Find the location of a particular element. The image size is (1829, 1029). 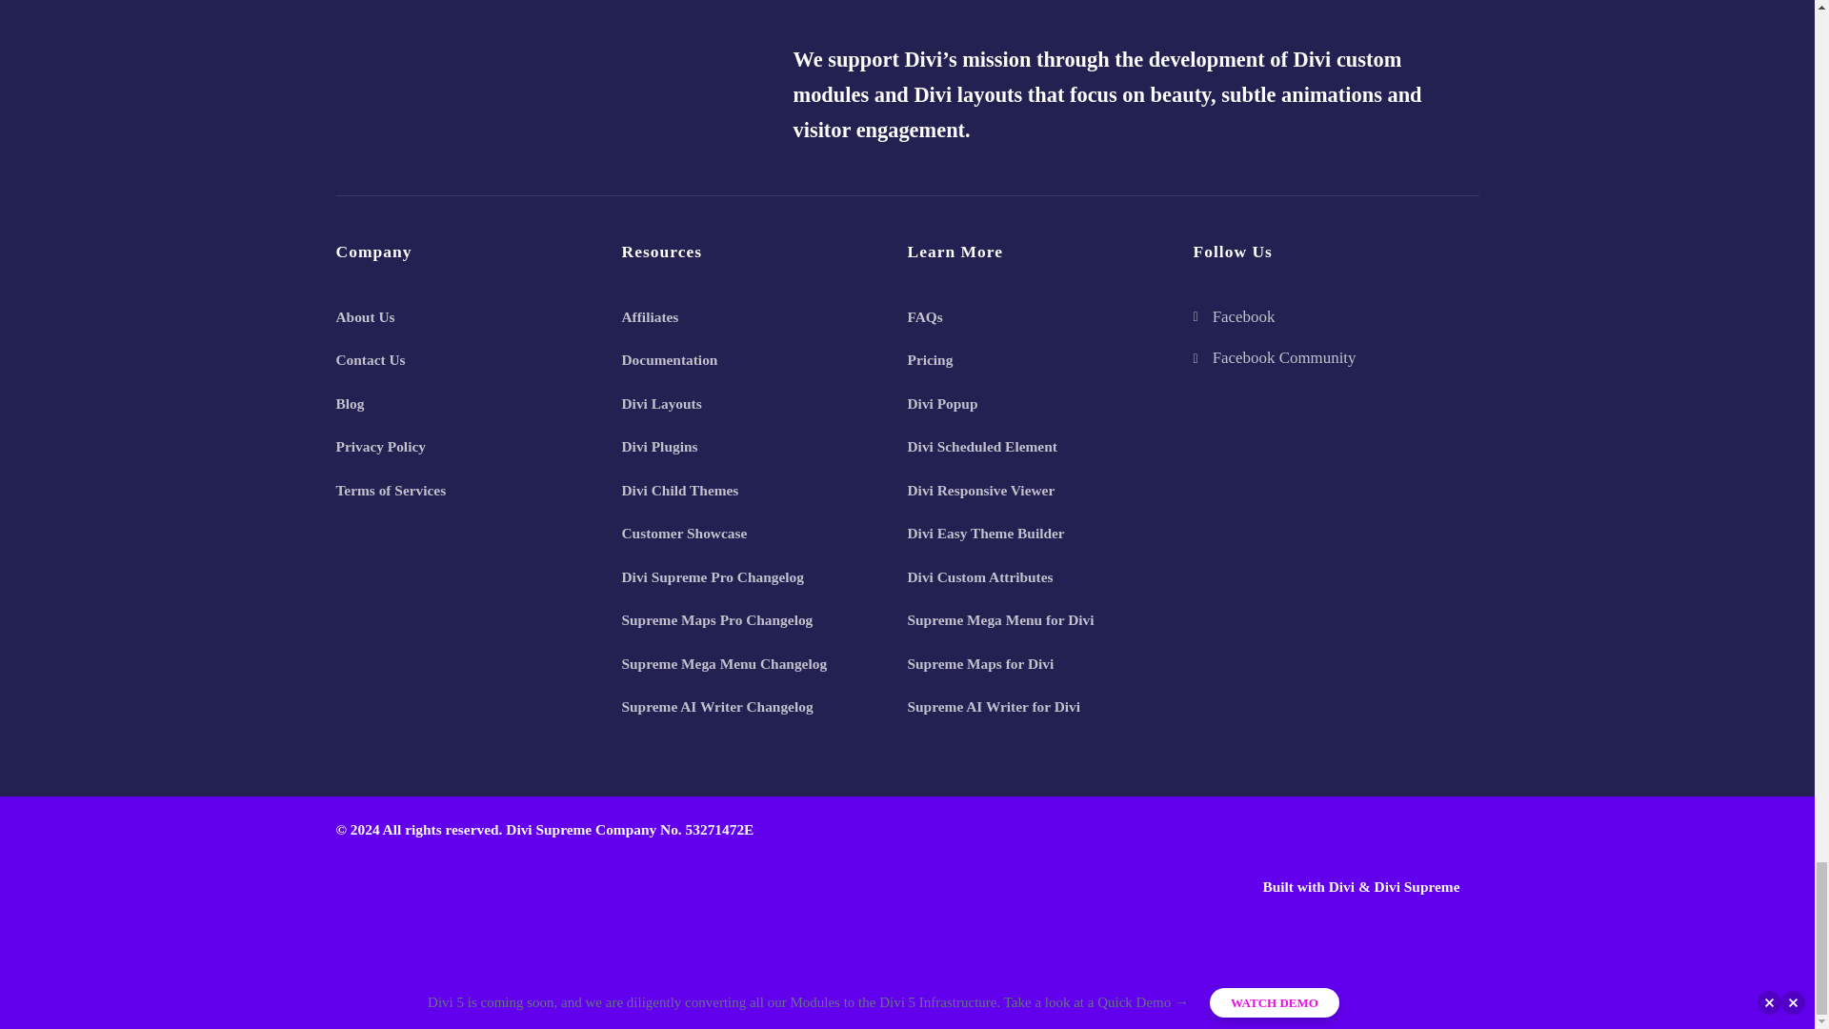

Contact Us is located at coordinates (370, 360).